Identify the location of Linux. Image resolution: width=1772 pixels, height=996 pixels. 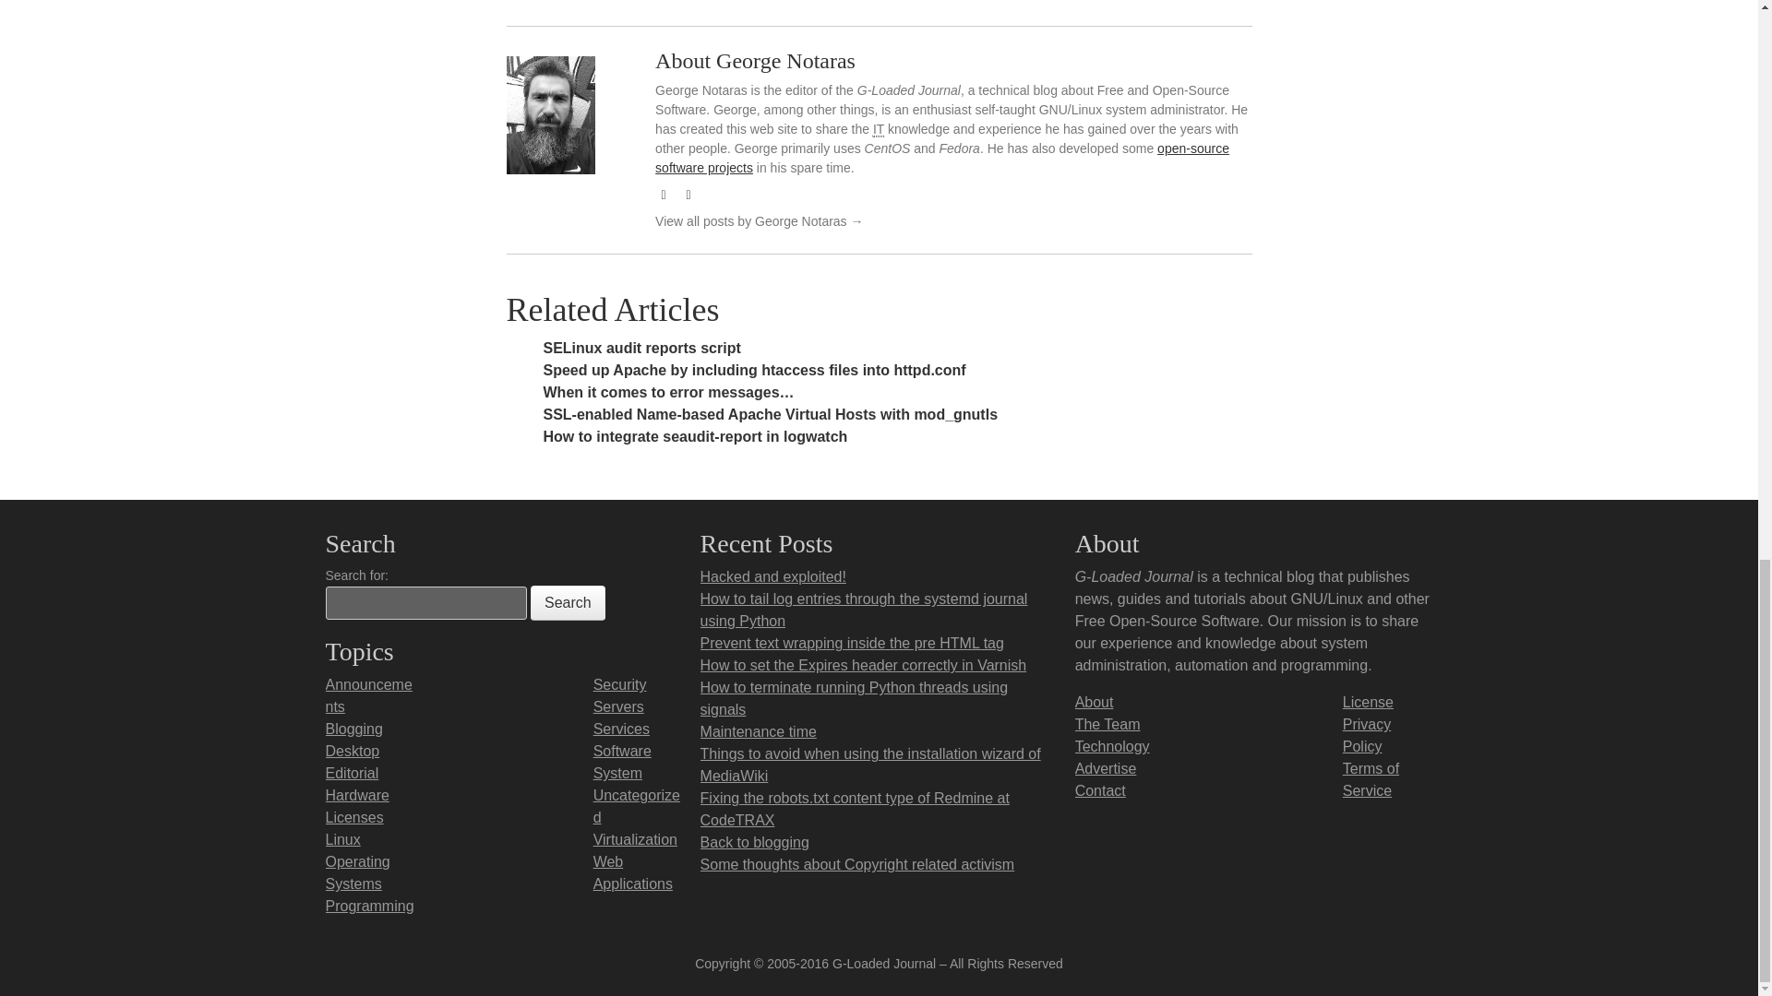
(341, 839).